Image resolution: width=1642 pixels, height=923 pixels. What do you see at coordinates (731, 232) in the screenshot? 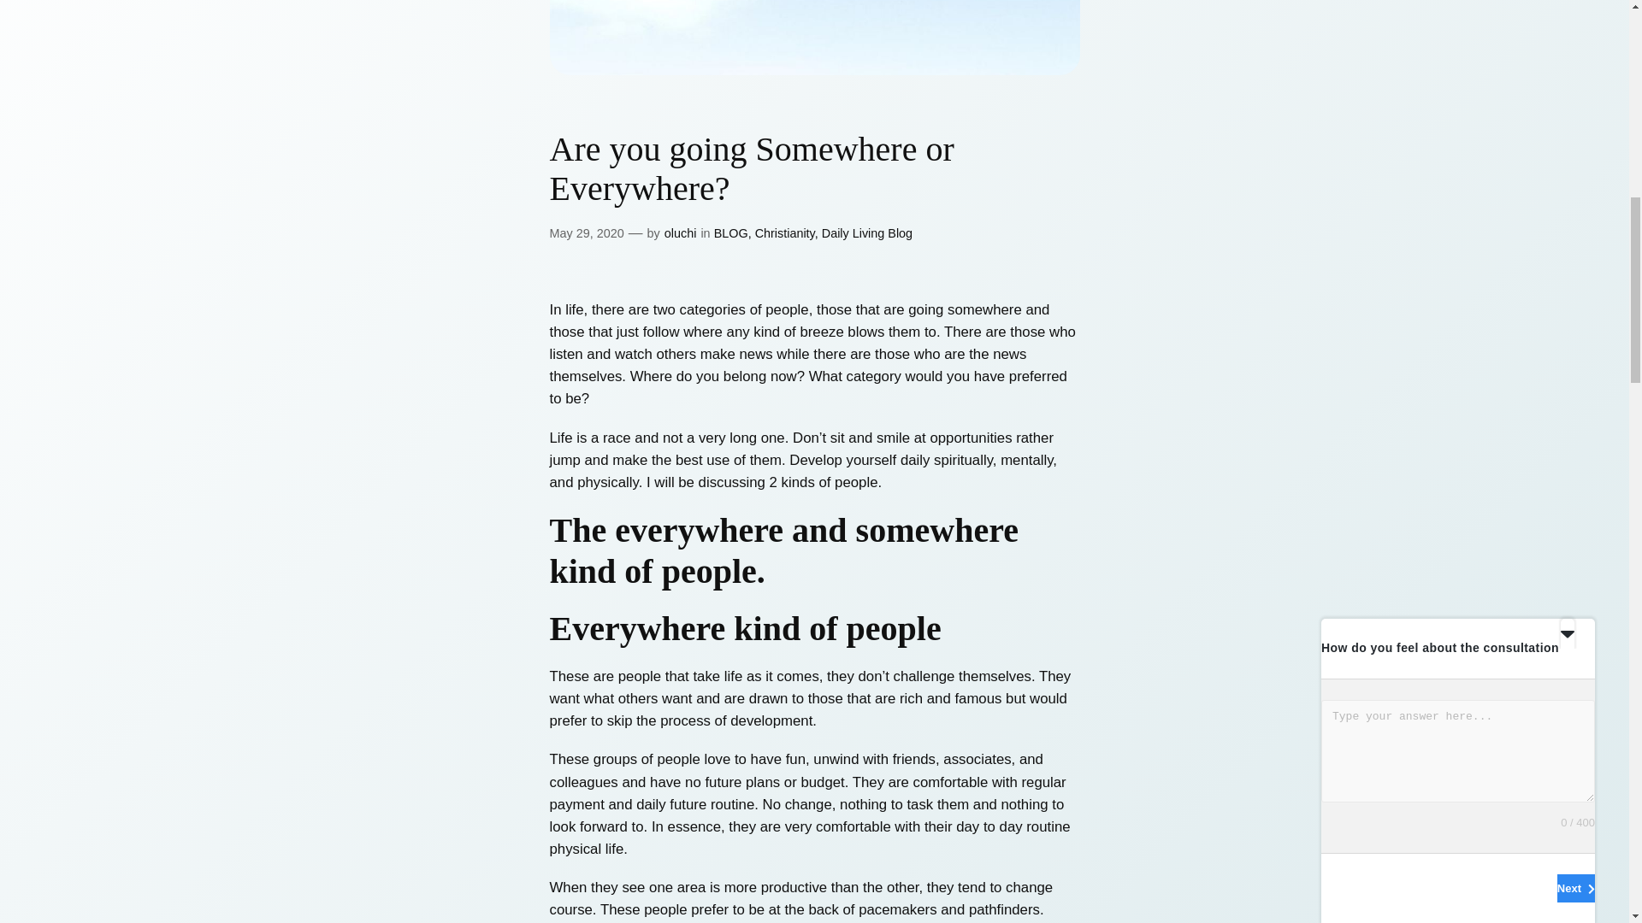
I see `BLOG` at bounding box center [731, 232].